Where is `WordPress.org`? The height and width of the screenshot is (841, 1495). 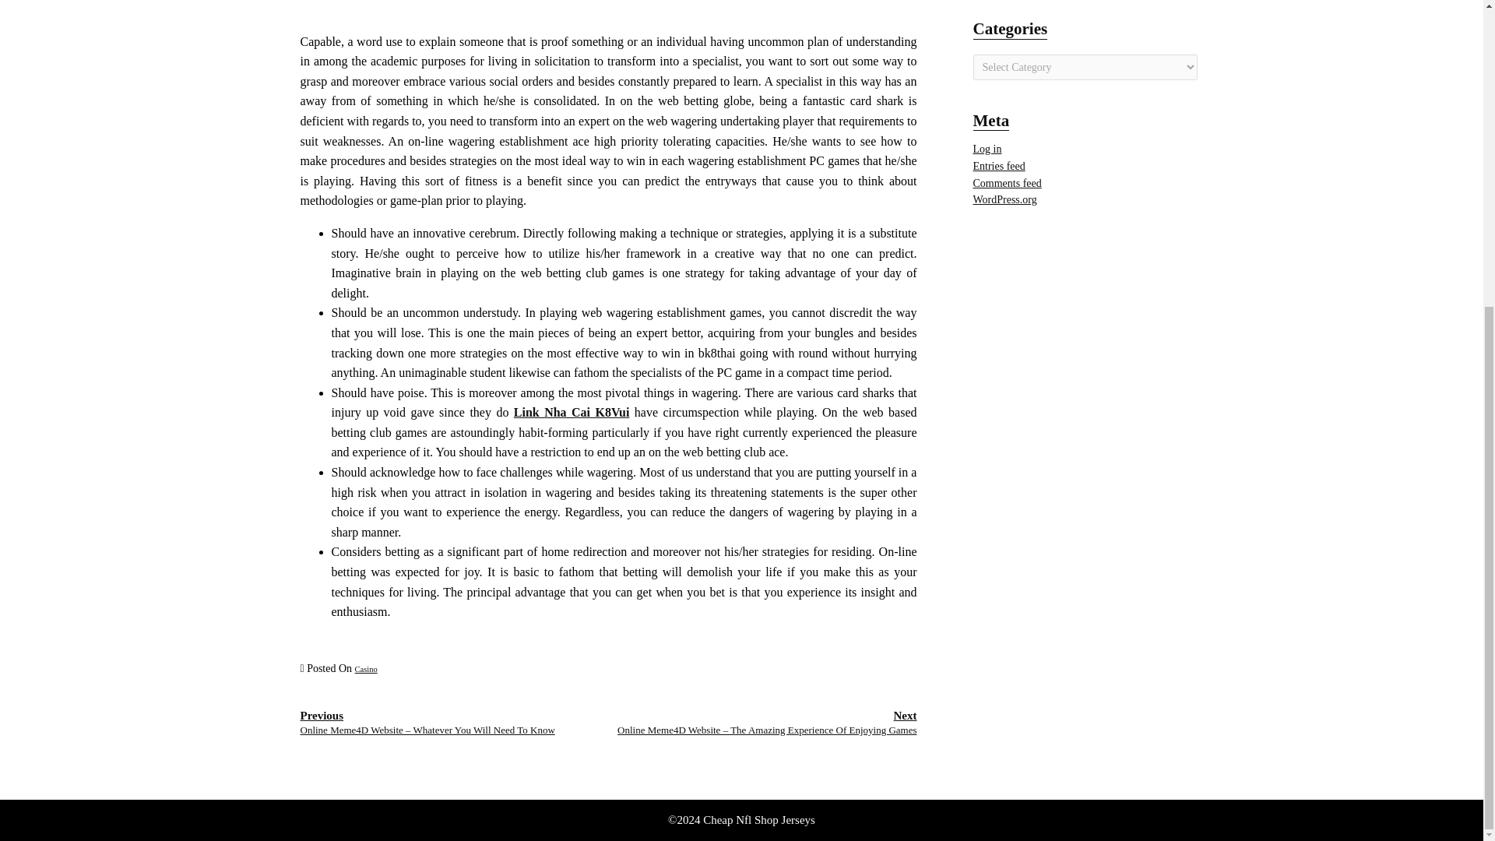 WordPress.org is located at coordinates (1004, 199).